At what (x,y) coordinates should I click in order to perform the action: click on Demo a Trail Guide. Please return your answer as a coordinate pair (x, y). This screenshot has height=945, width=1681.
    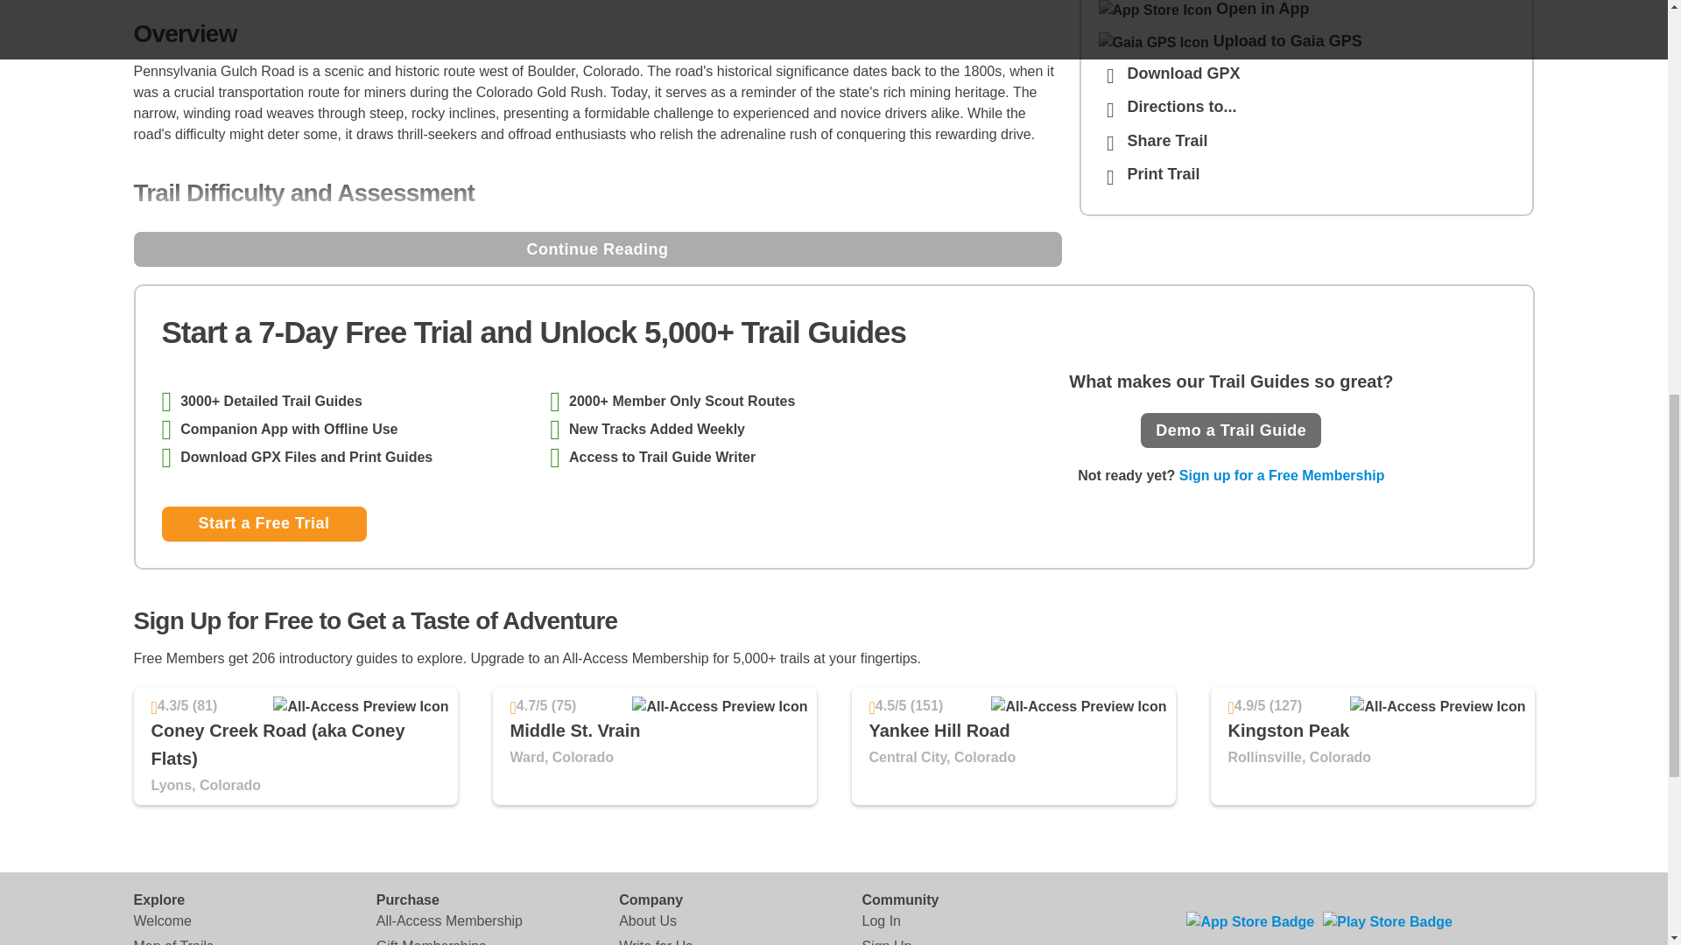
    Looking at the image, I should click on (1231, 430).